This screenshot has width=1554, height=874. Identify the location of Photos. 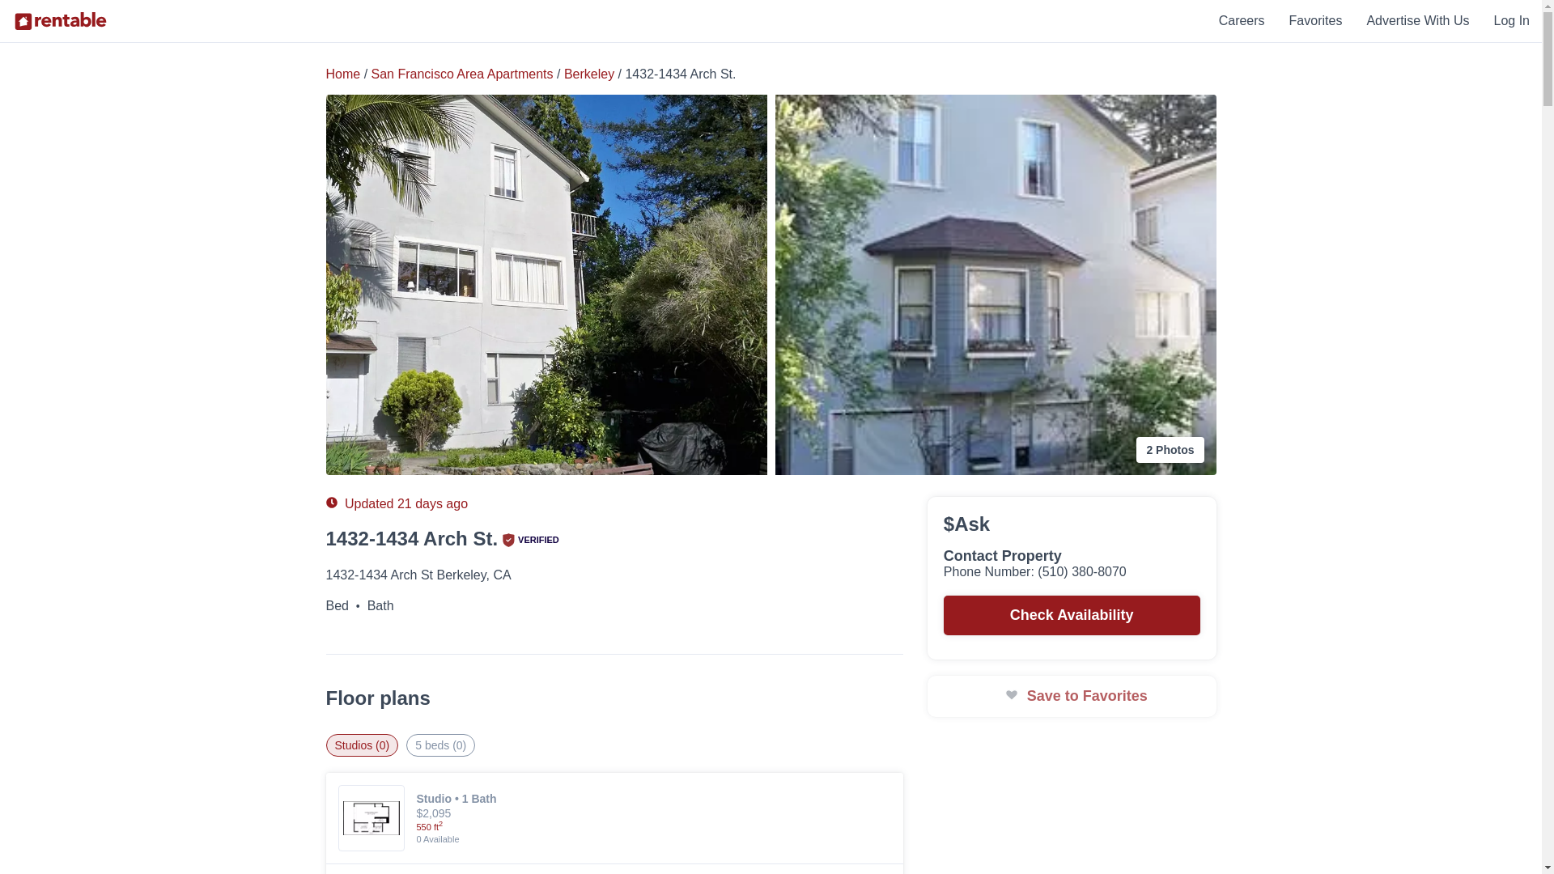
(355, 437).